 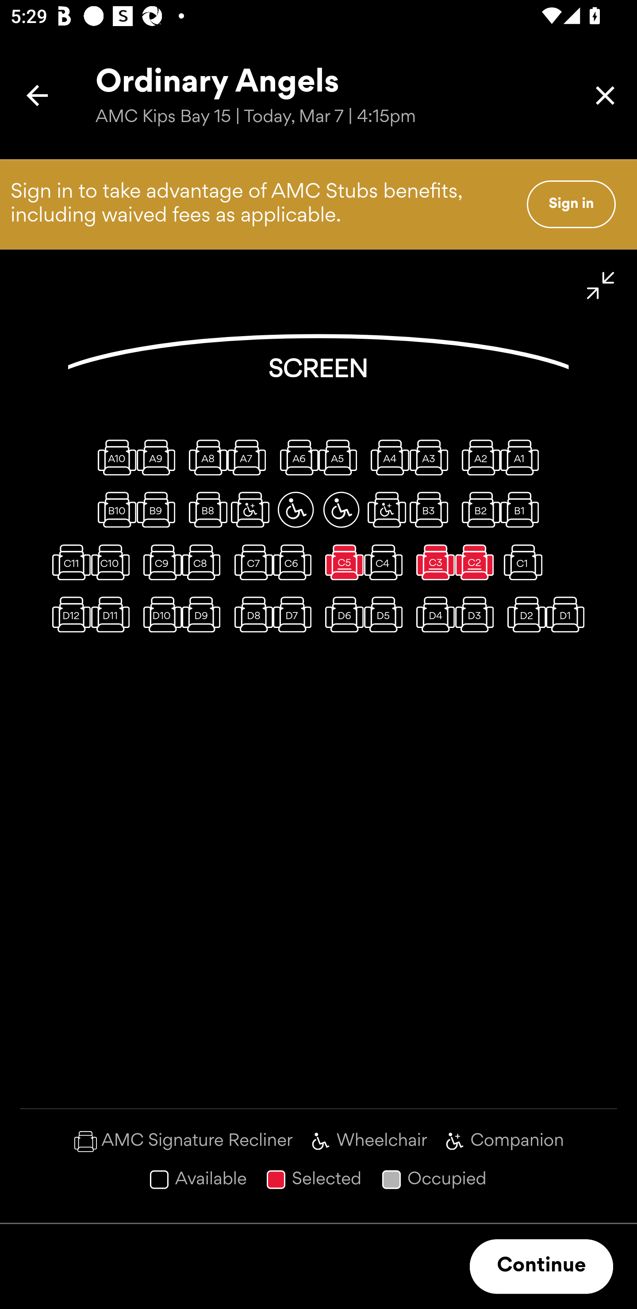 What do you see at coordinates (250, 509) in the screenshot?
I see `B7, Wheelchair companion seat, available` at bounding box center [250, 509].